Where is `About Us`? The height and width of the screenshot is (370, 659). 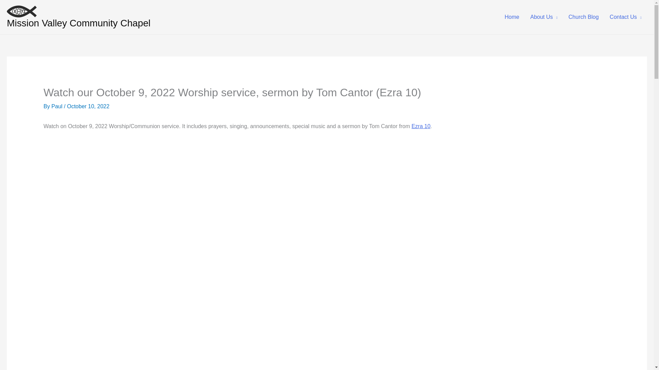
About Us is located at coordinates (544, 17).